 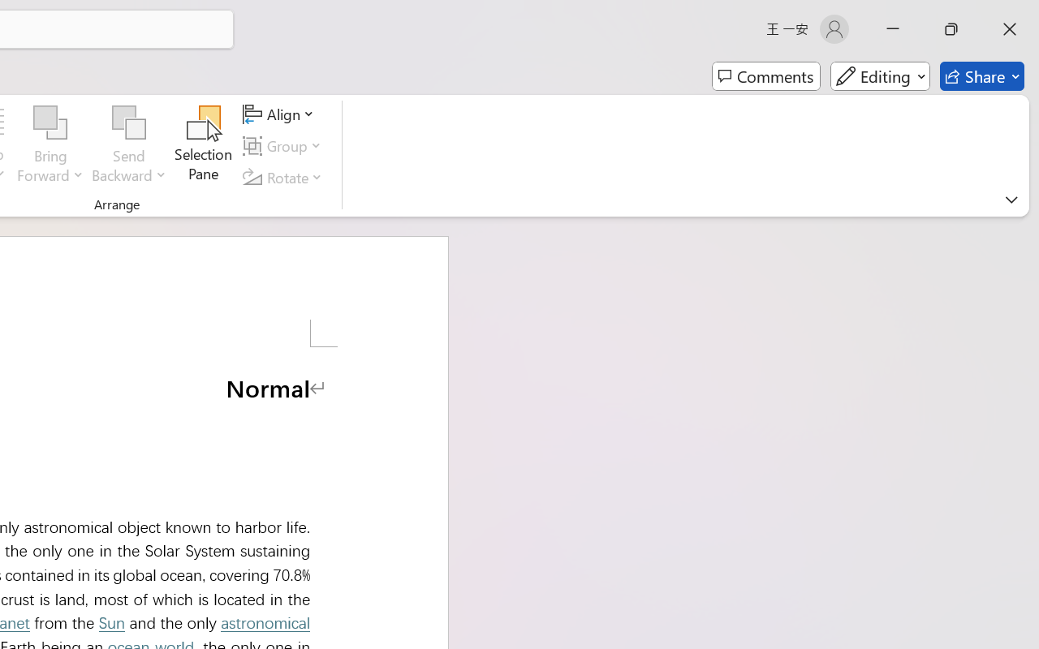 What do you see at coordinates (50, 123) in the screenshot?
I see `Bring Forward` at bounding box center [50, 123].